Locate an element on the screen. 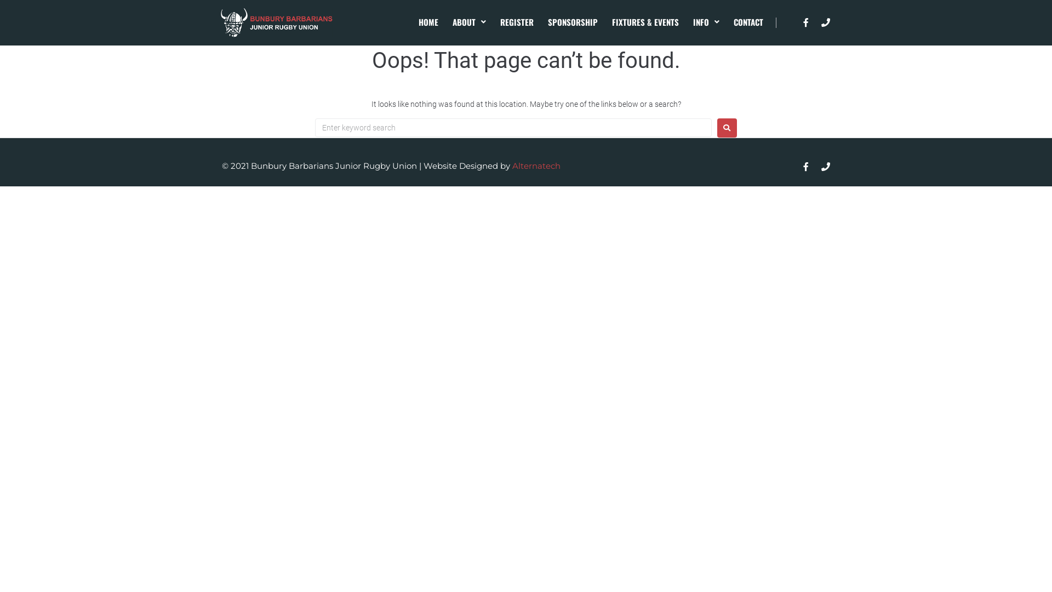 The height and width of the screenshot is (592, 1052). ABOUT is located at coordinates (469, 22).